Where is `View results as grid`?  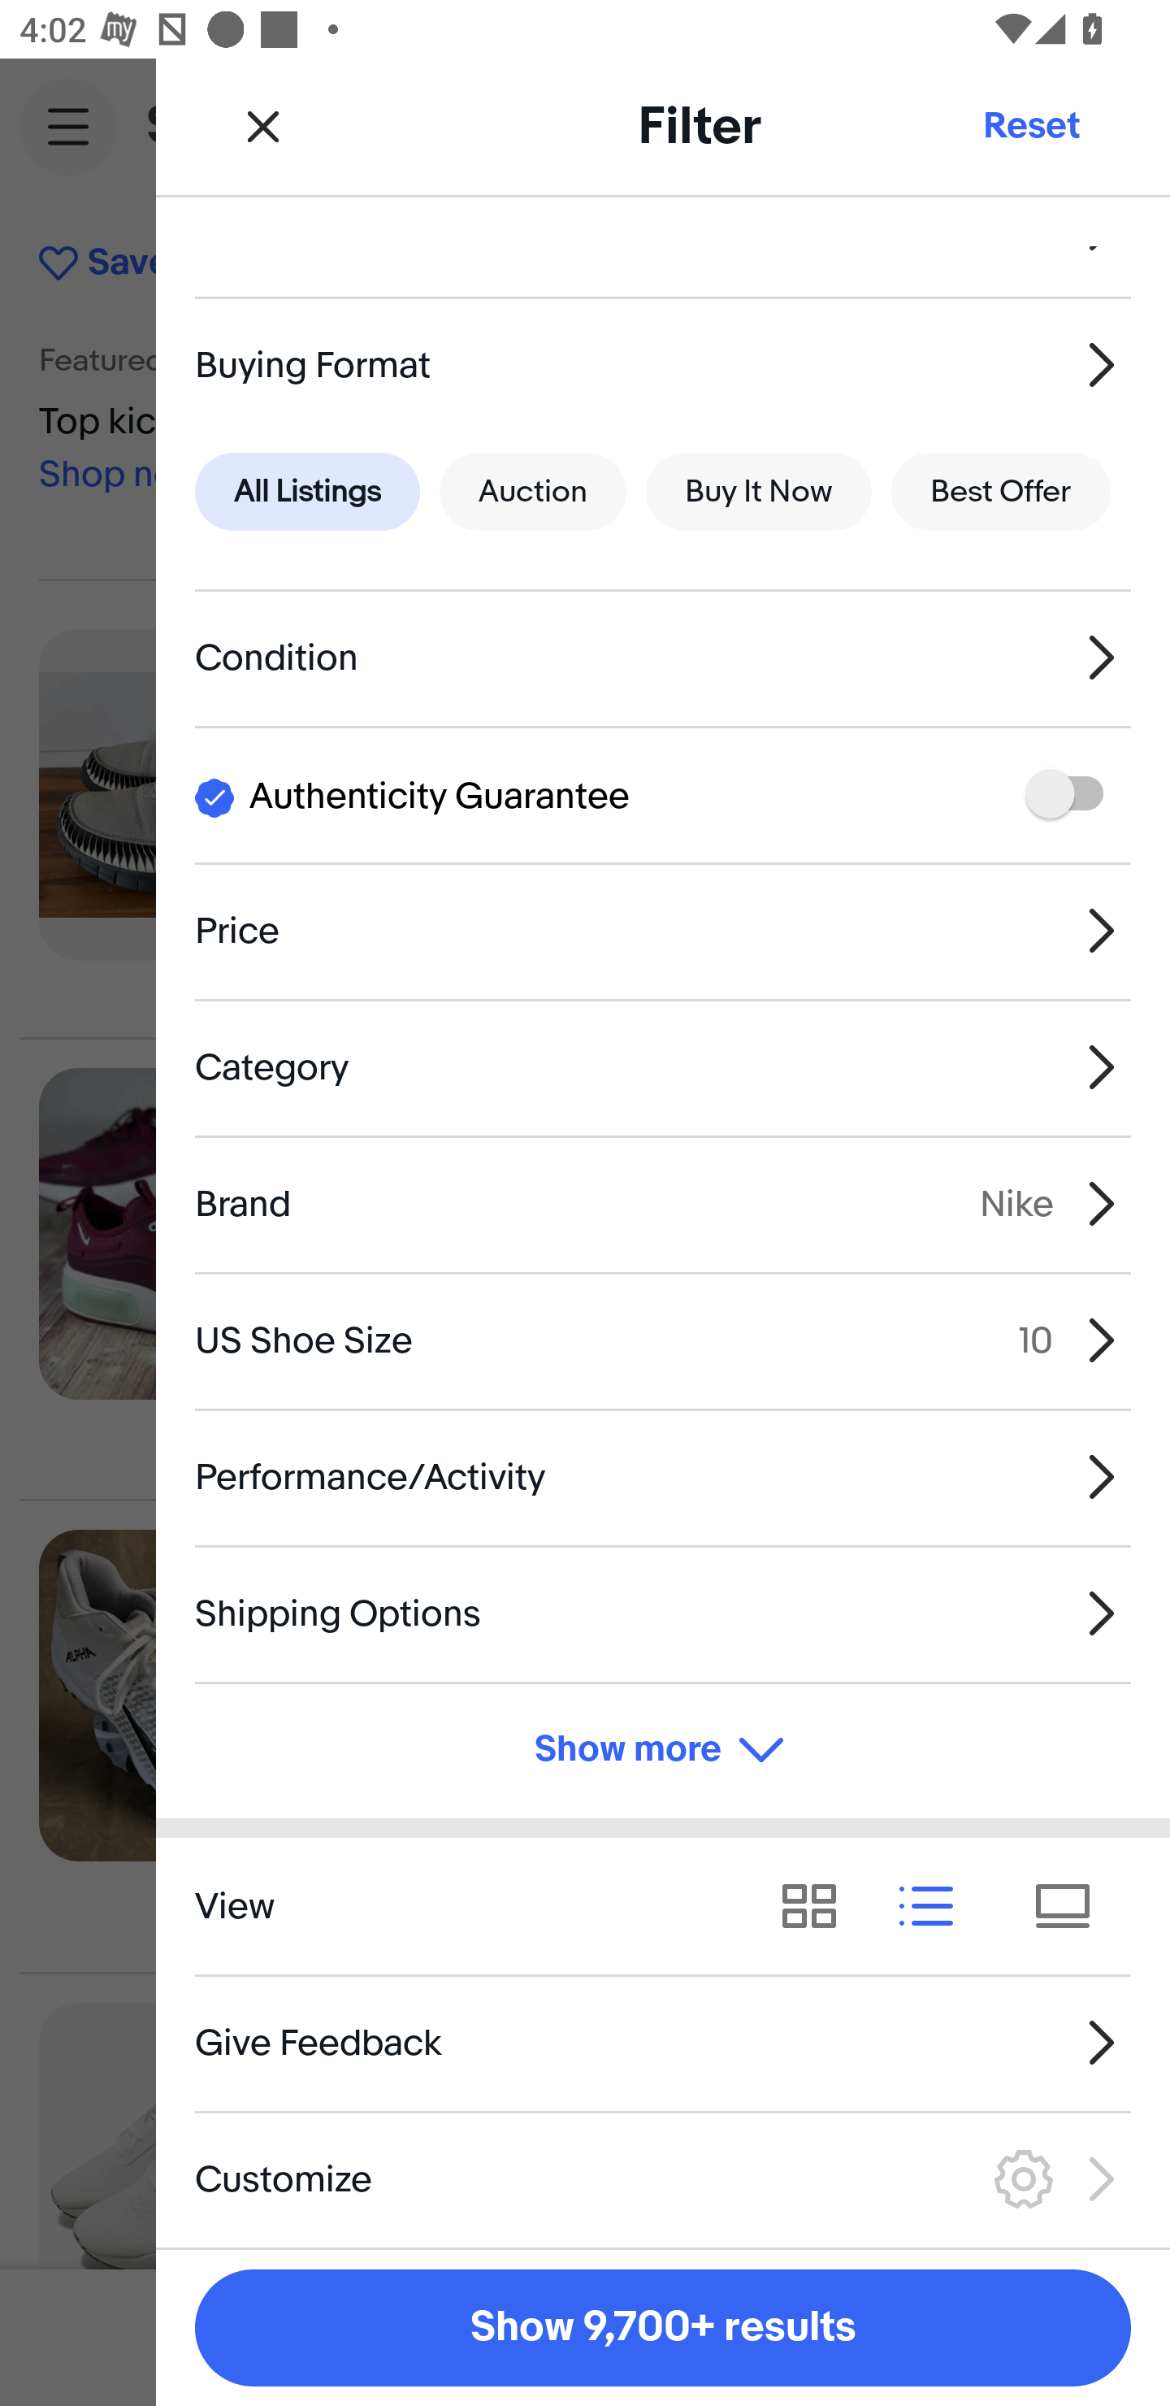
View results as grid is located at coordinates (819, 1907).